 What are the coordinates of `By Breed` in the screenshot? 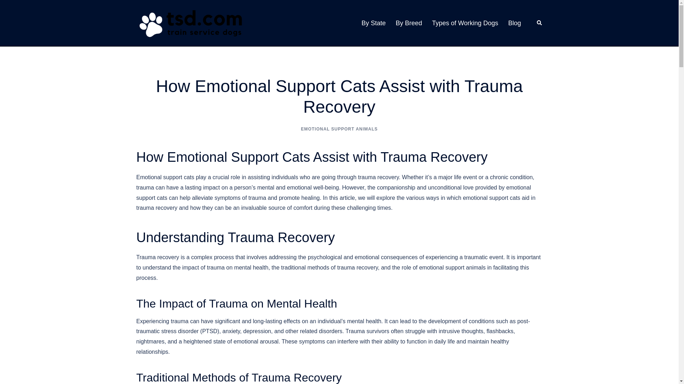 It's located at (409, 23).